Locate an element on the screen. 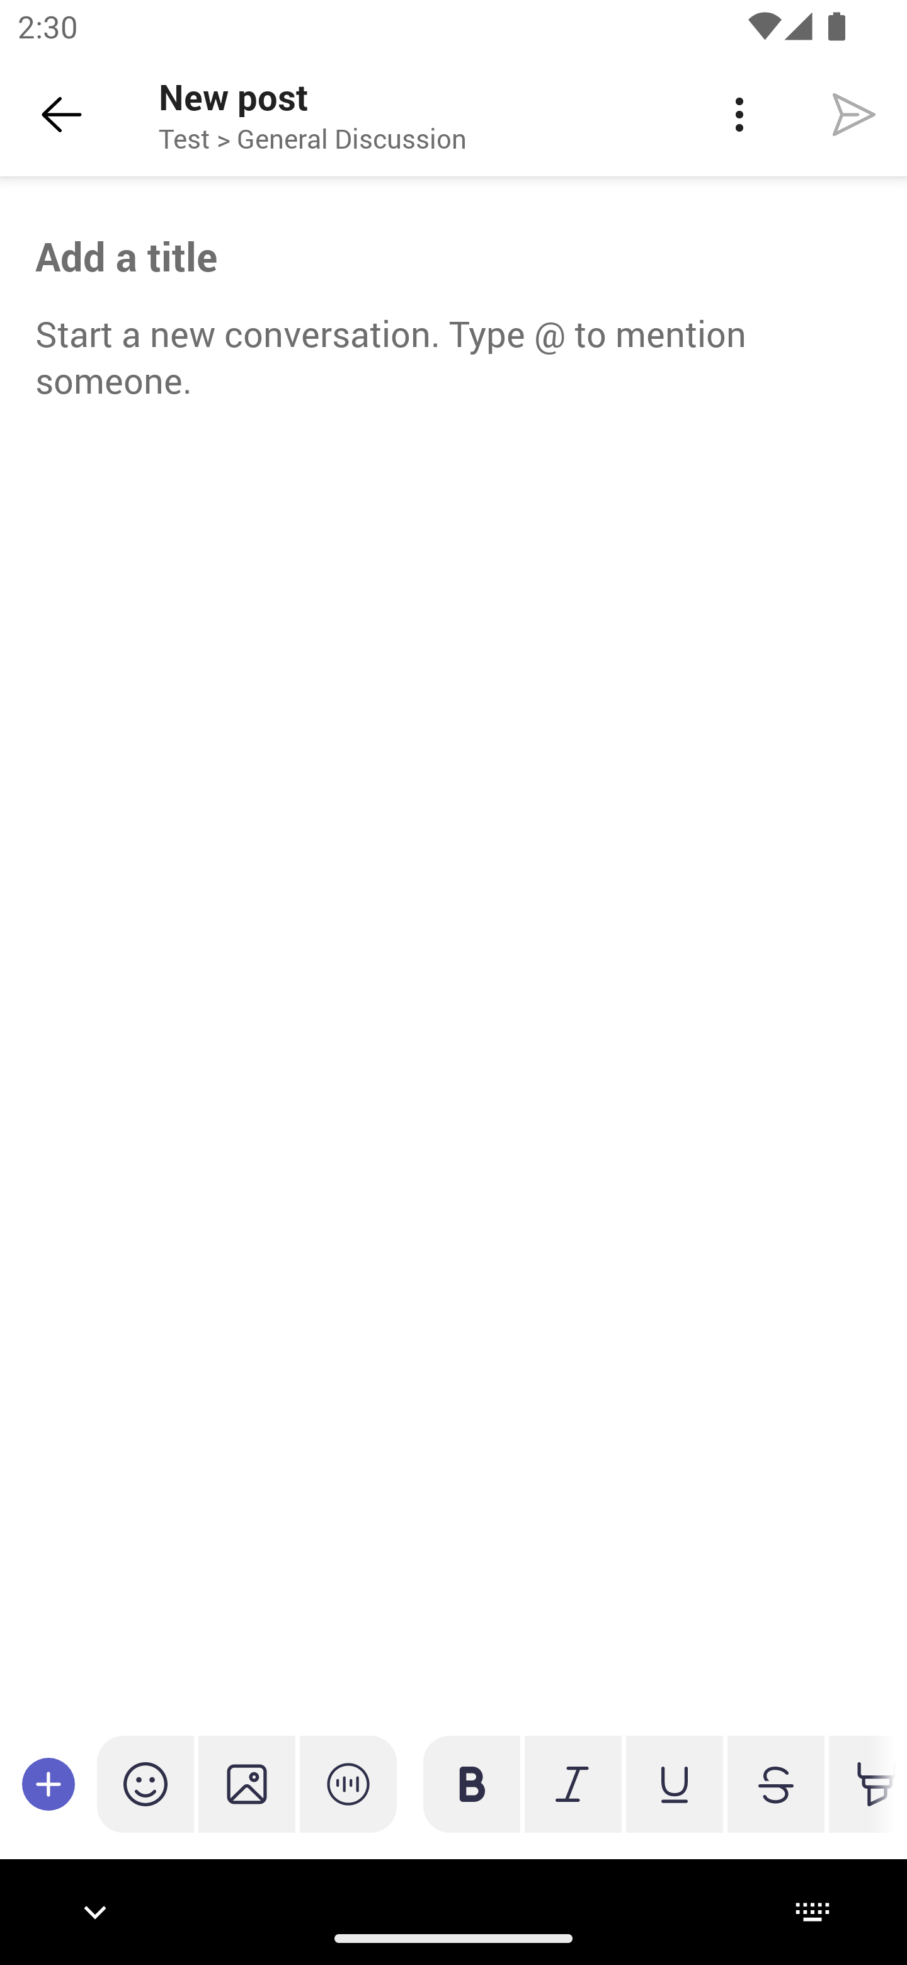 This screenshot has width=907, height=1965. Bold is located at coordinates (472, 1784).